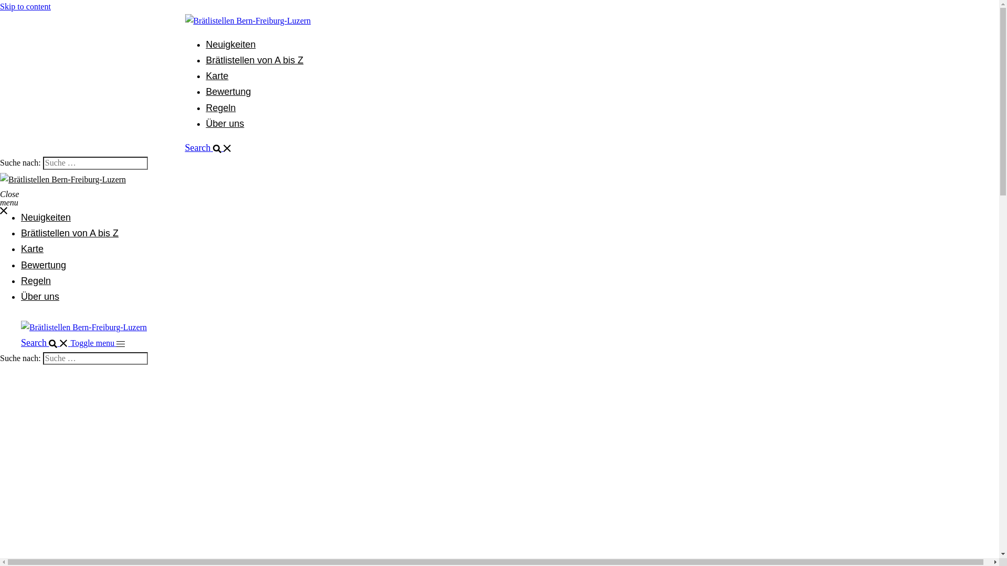 Image resolution: width=1007 pixels, height=566 pixels. Describe the element at coordinates (170, 359) in the screenshot. I see `Suche` at that location.